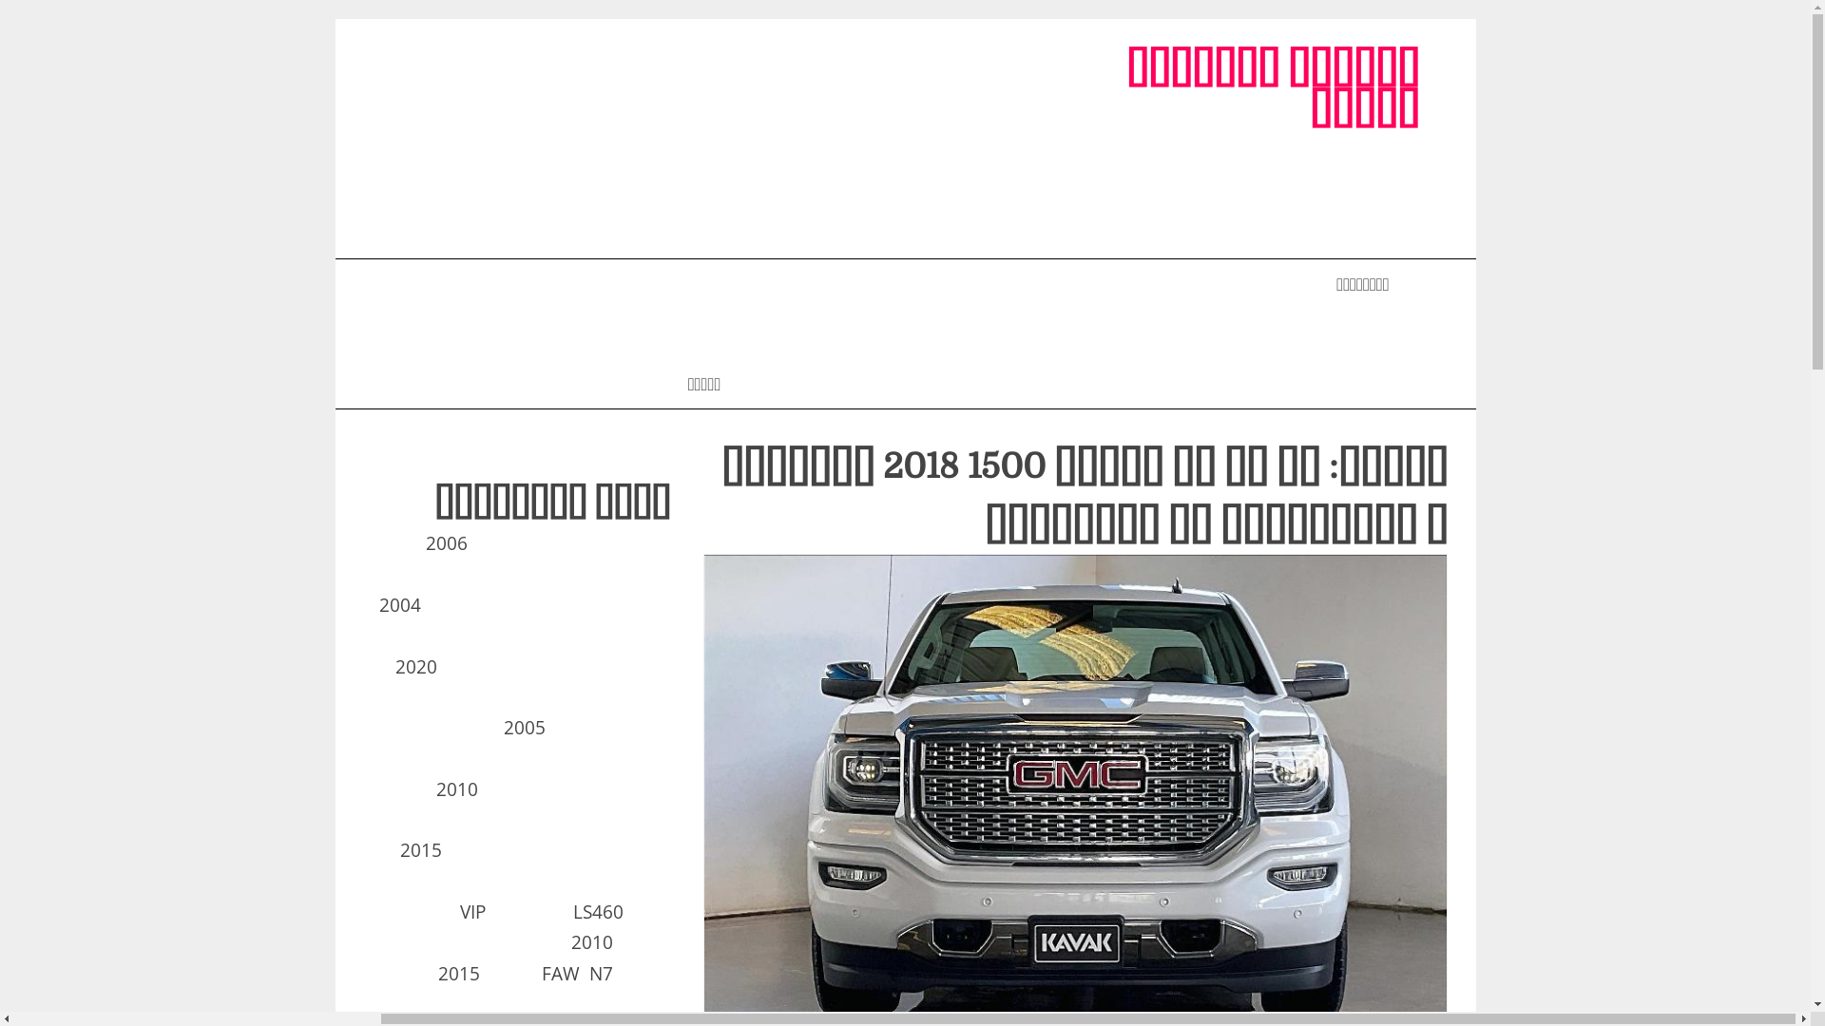 The width and height of the screenshot is (1825, 1026). Describe the element at coordinates (1475, 19) in the screenshot. I see `Skip to content` at that location.